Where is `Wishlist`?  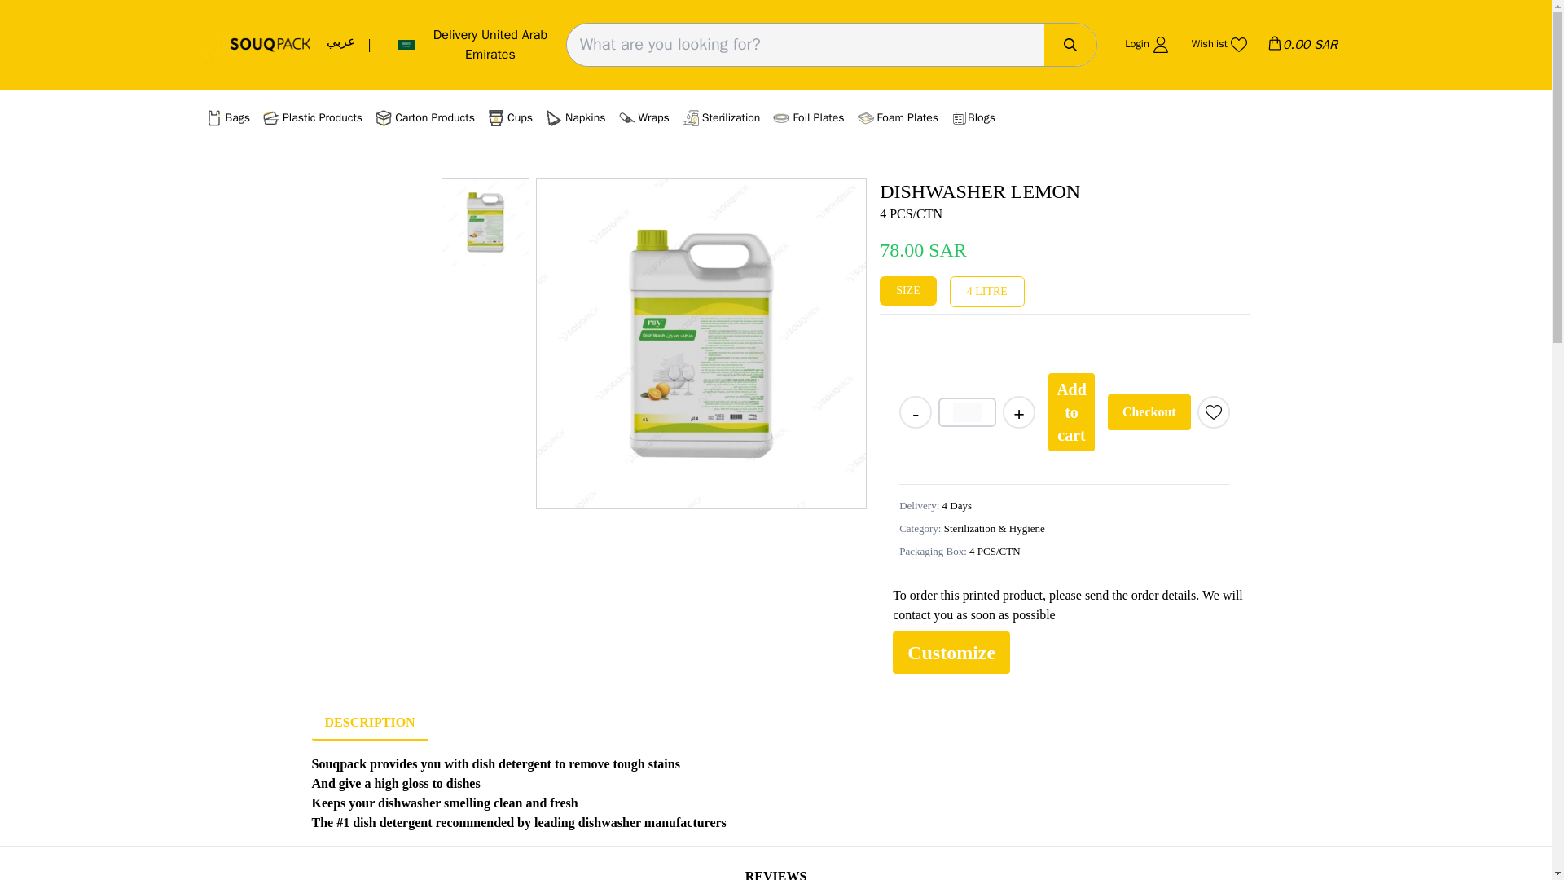
Wishlist is located at coordinates (1217, 44).